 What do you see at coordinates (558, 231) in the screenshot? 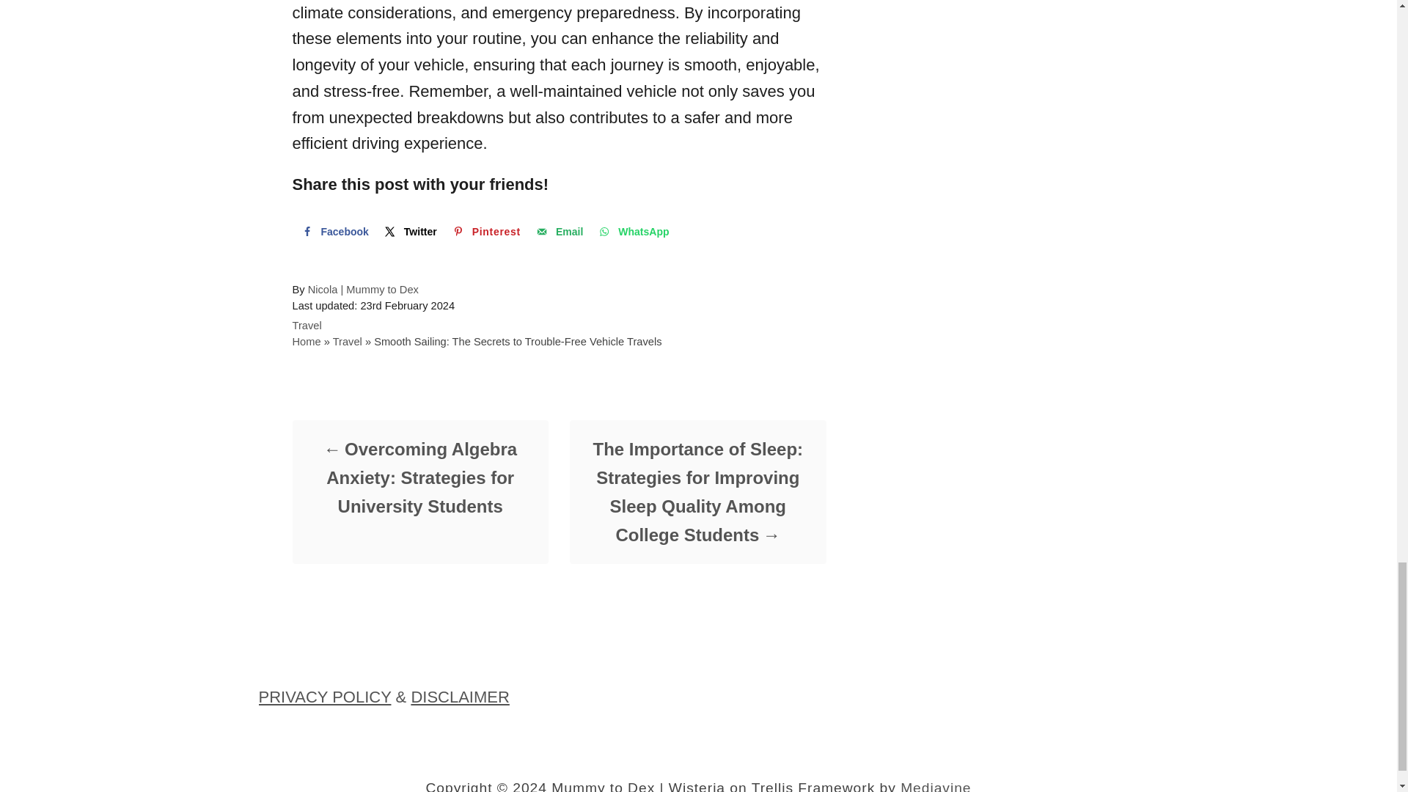
I see `Email` at bounding box center [558, 231].